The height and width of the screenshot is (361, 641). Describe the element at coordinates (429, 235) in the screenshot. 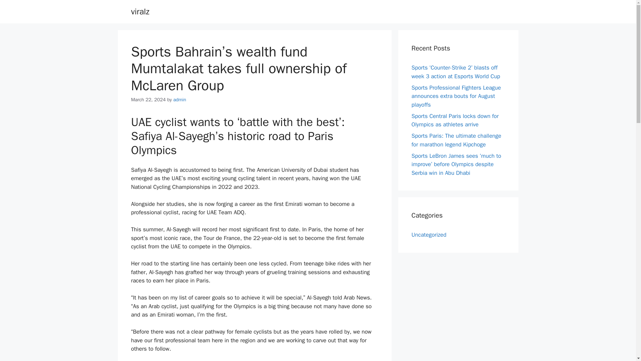

I see `Uncategorized` at that location.